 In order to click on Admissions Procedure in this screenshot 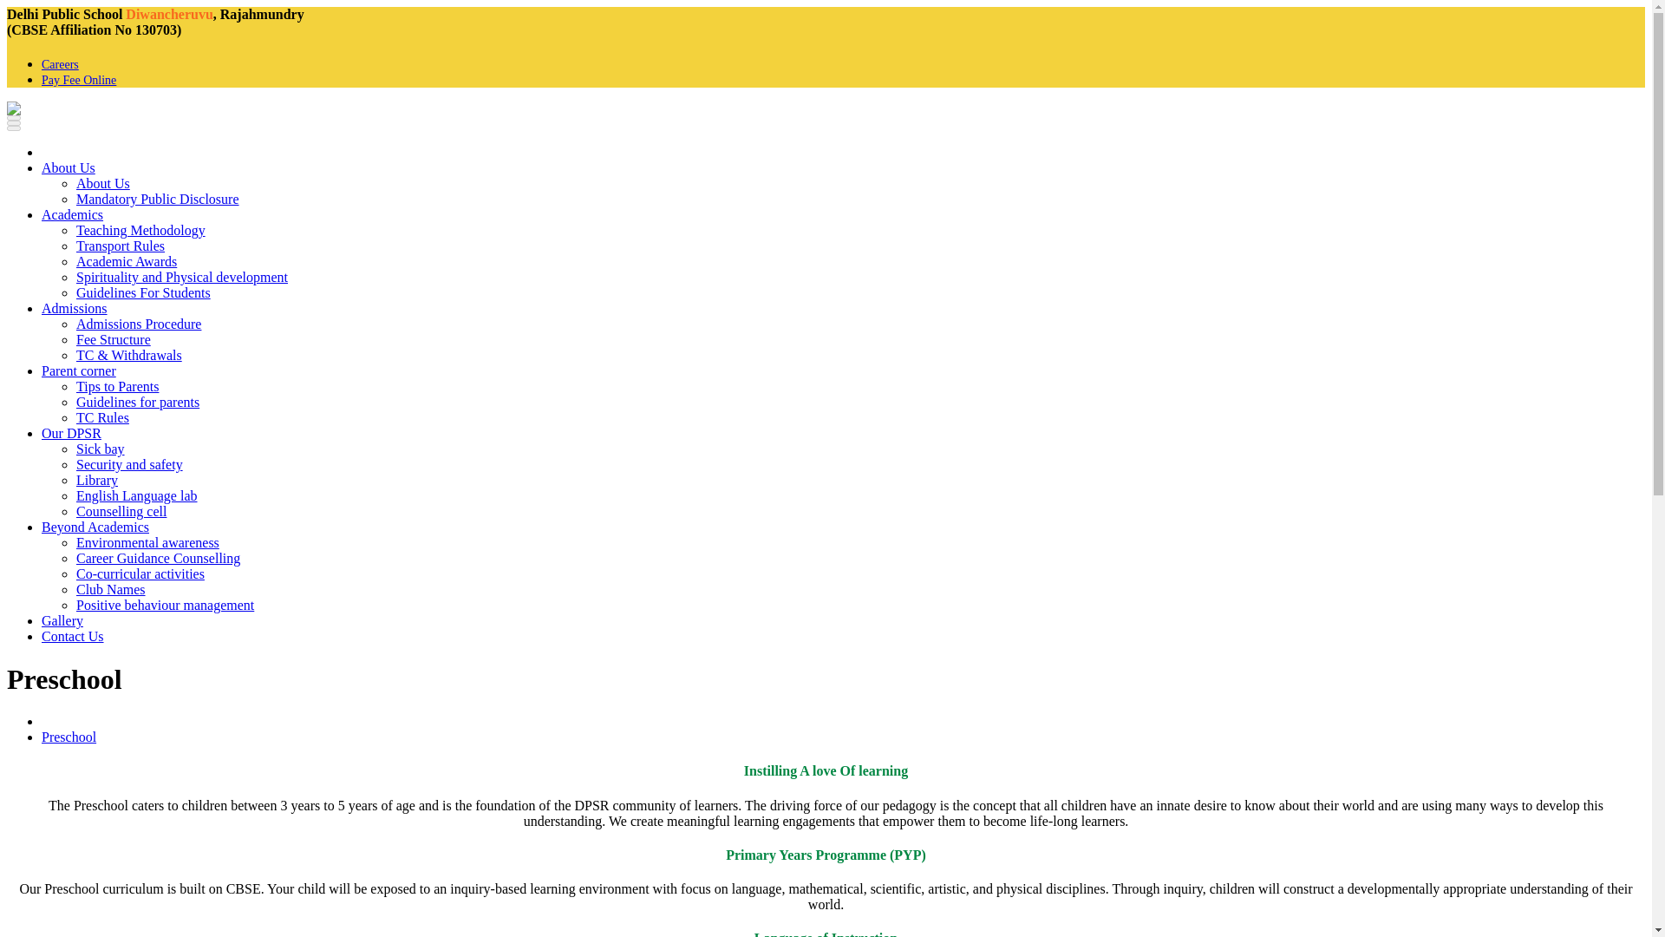, I will do `click(139, 324)`.